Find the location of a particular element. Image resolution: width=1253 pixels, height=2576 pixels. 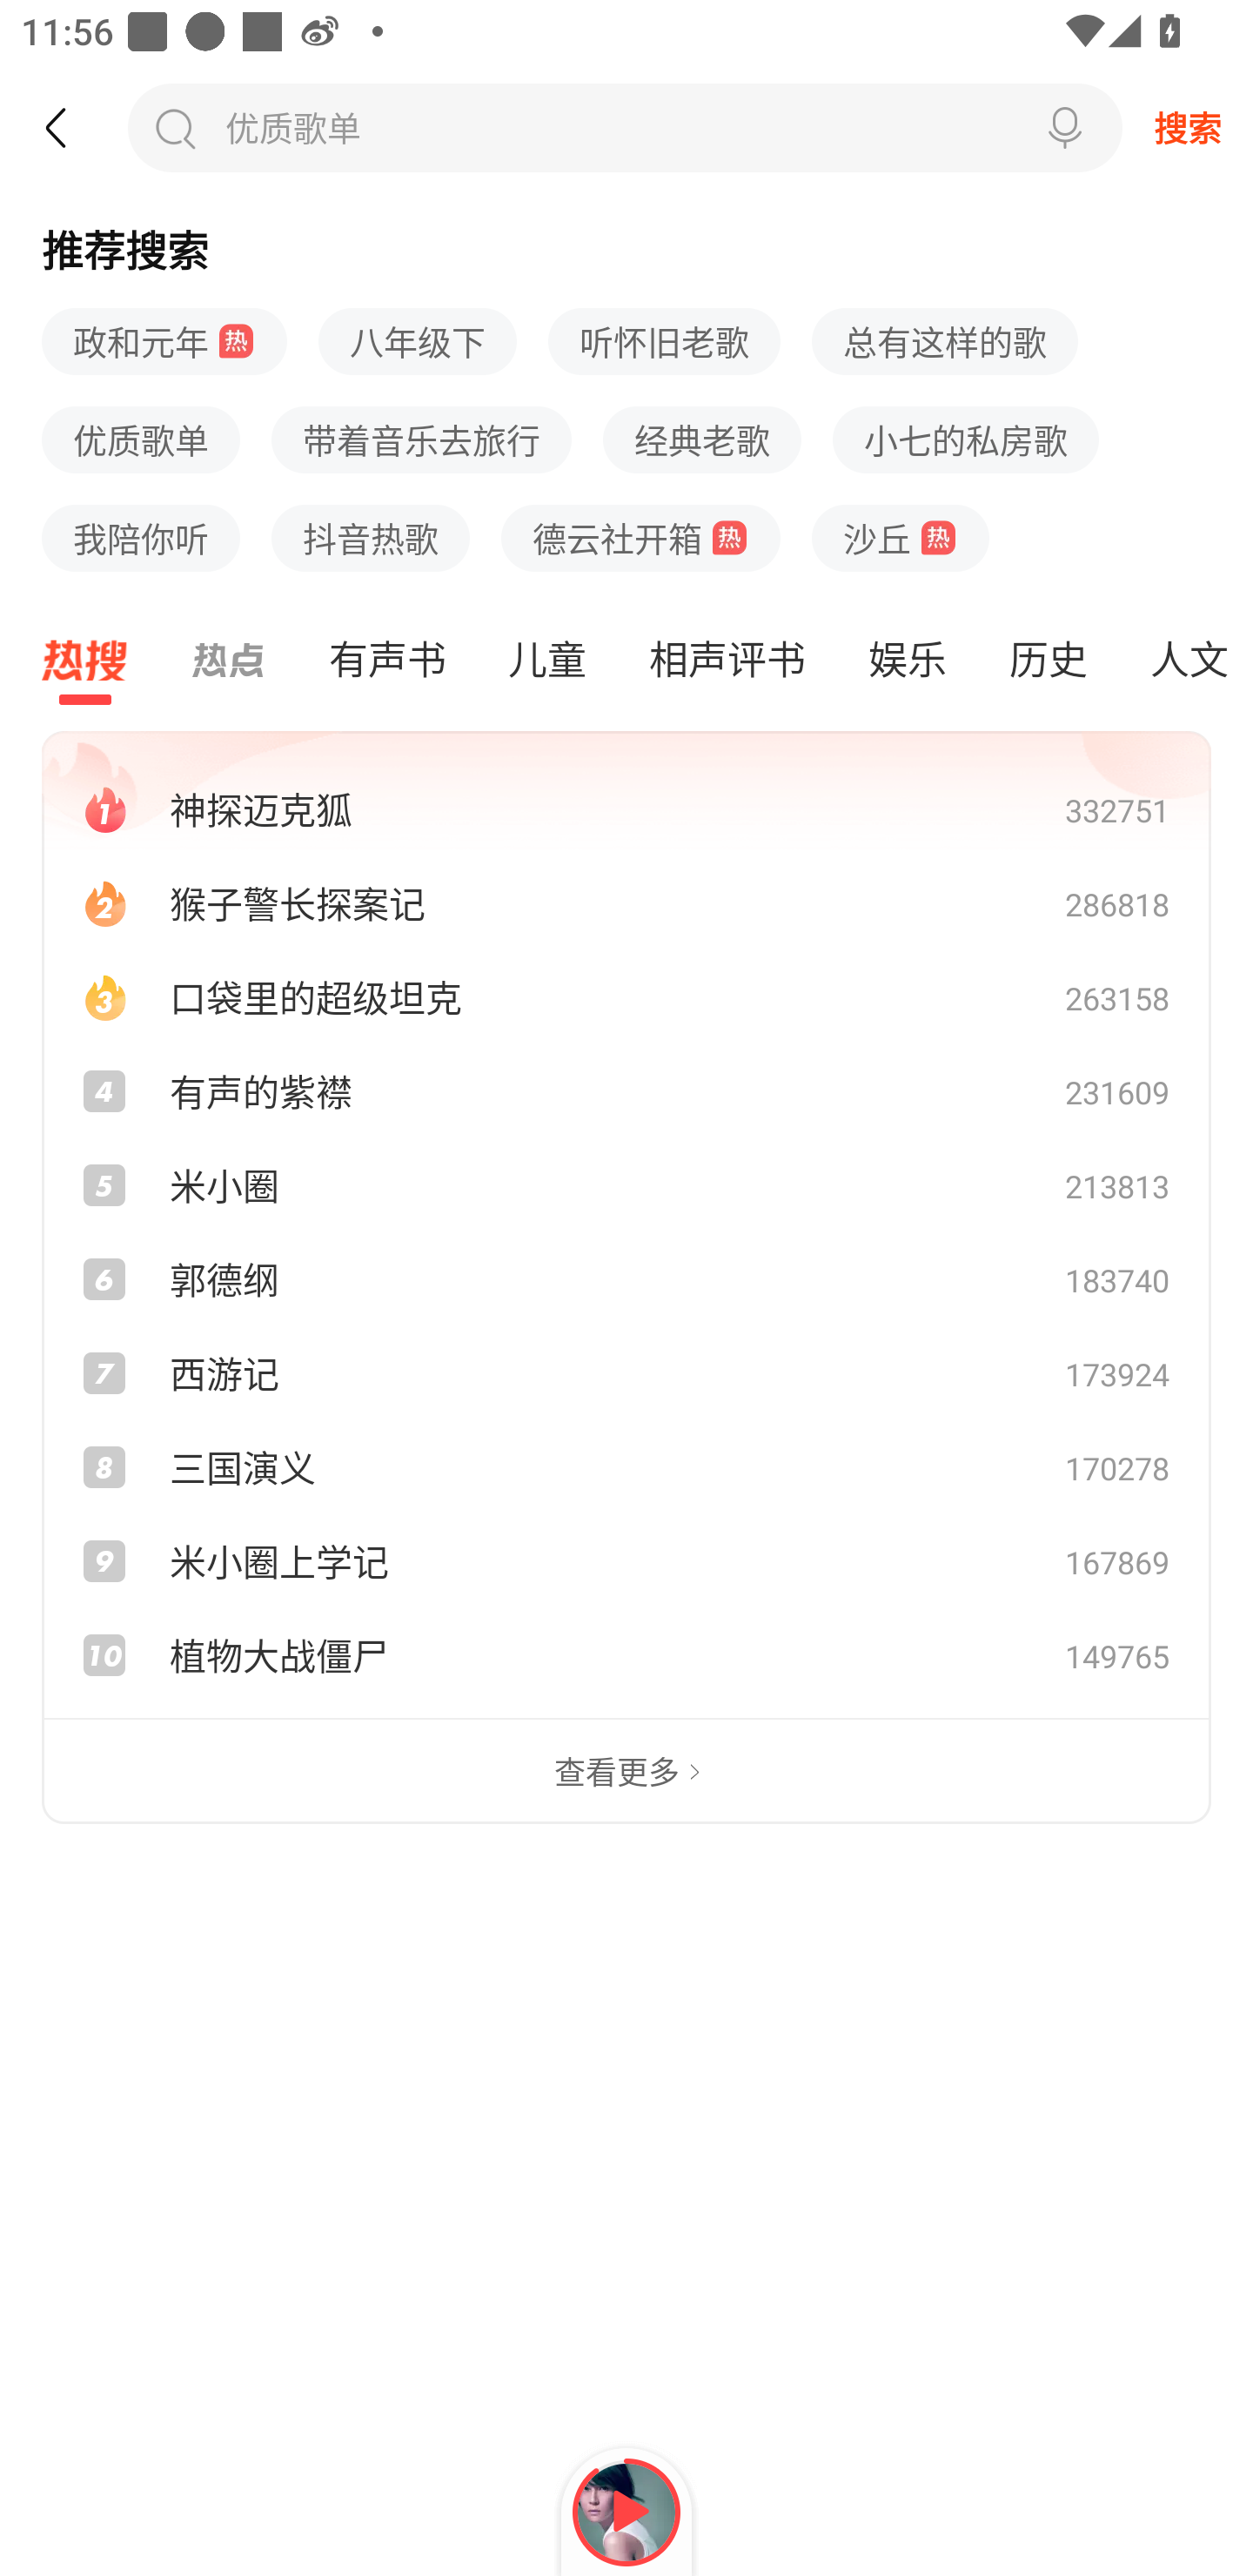

搜索 is located at coordinates (1188, 127).